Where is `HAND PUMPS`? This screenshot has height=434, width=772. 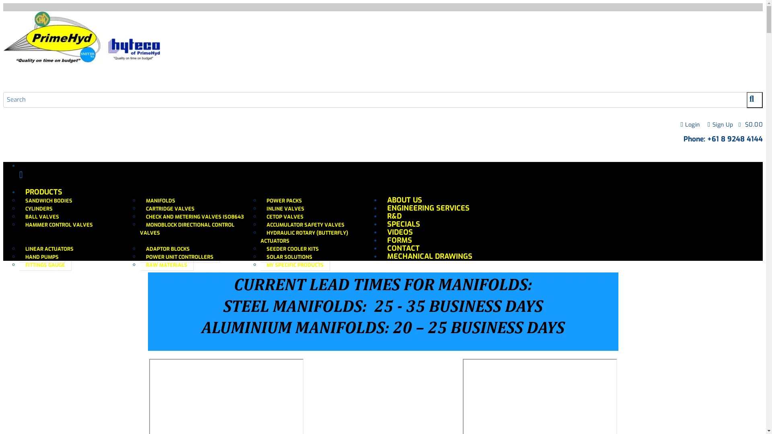 HAND PUMPS is located at coordinates (42, 257).